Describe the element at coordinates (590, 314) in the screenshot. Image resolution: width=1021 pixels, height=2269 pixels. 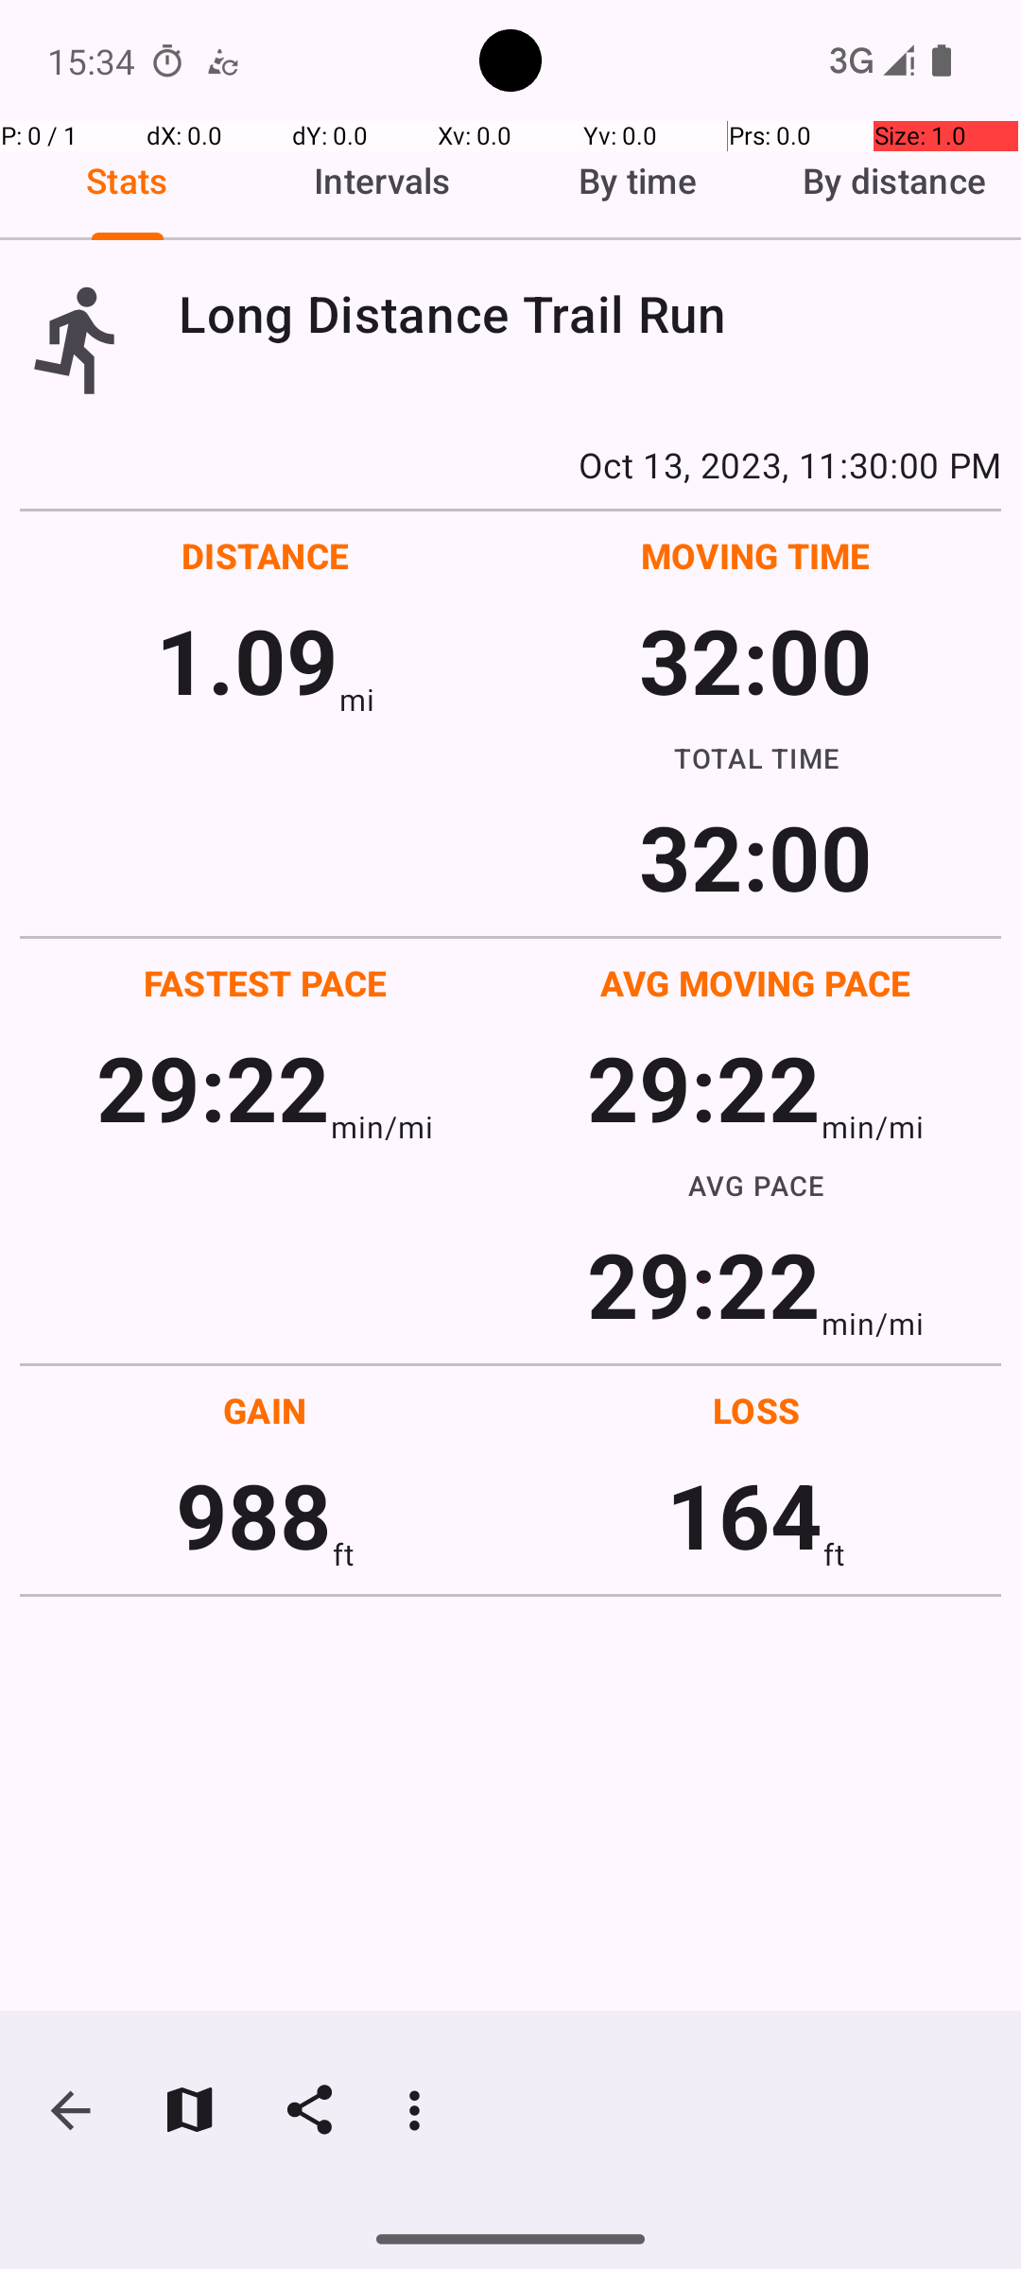
I see `Long Distance Trail Run` at that location.